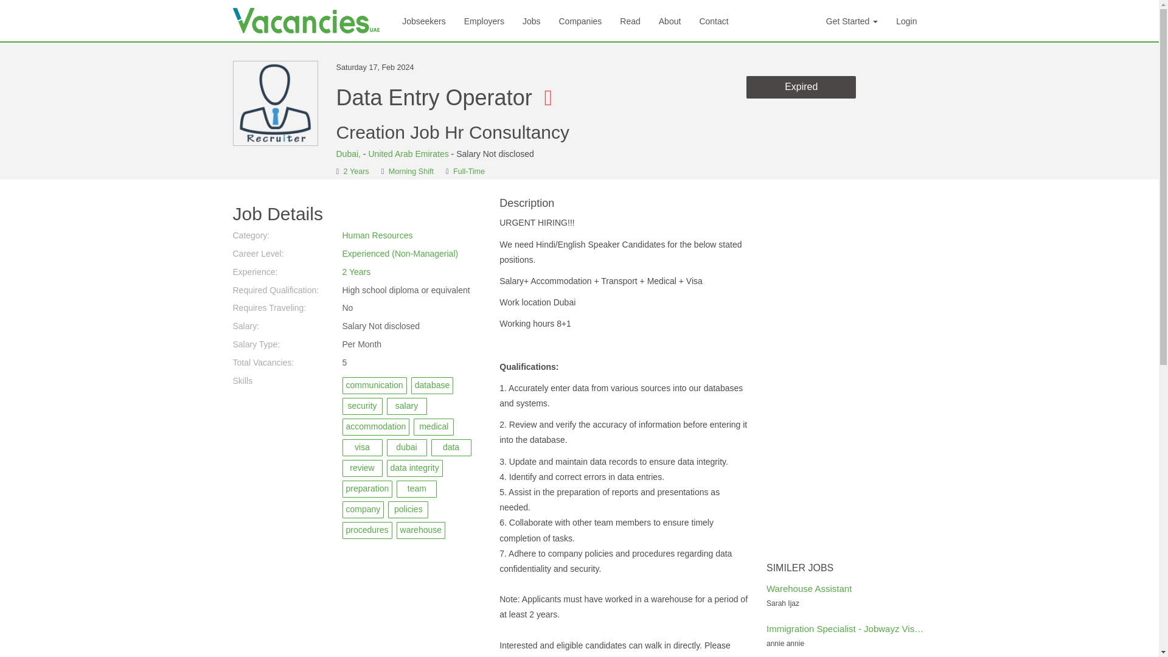  What do you see at coordinates (713, 21) in the screenshot?
I see `Contact` at bounding box center [713, 21].